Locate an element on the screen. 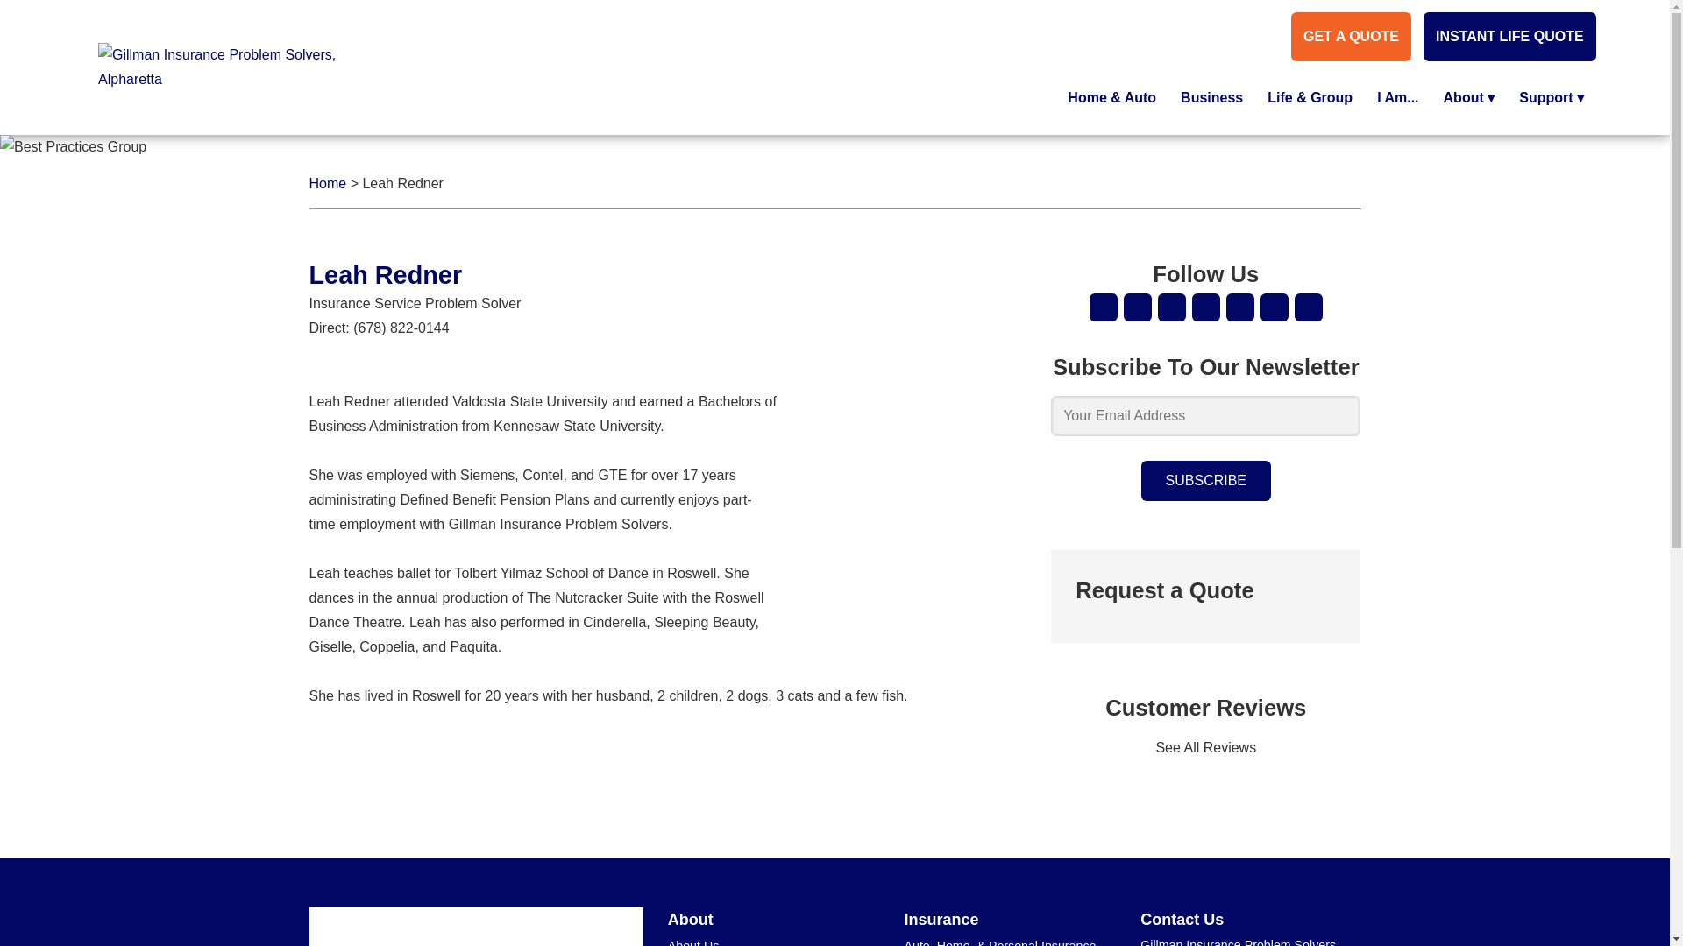  Subscribe is located at coordinates (1205, 480).